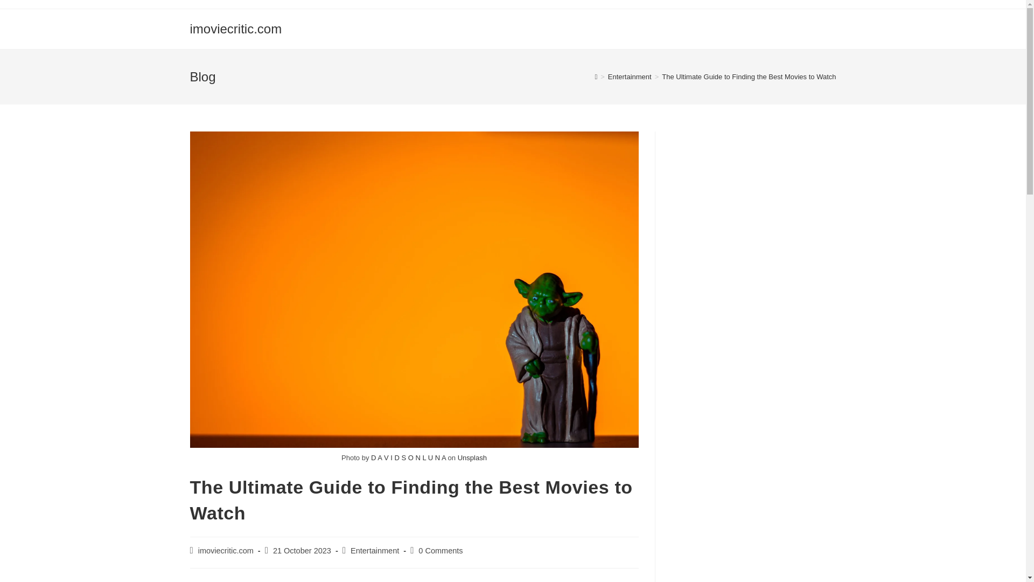  I want to click on The Ultimate Guide to Finding the Best Movies to Watch, so click(749, 77).